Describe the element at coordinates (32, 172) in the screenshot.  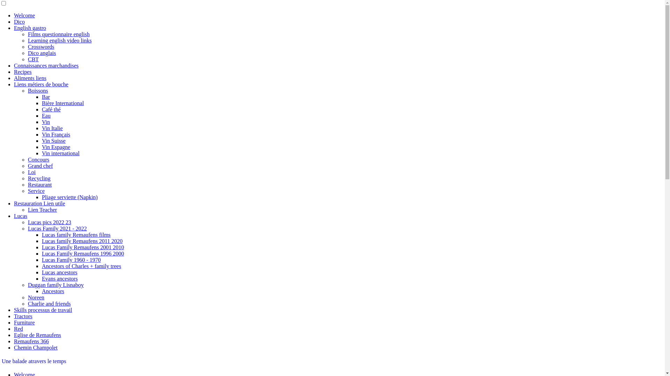
I see `Loi` at that location.